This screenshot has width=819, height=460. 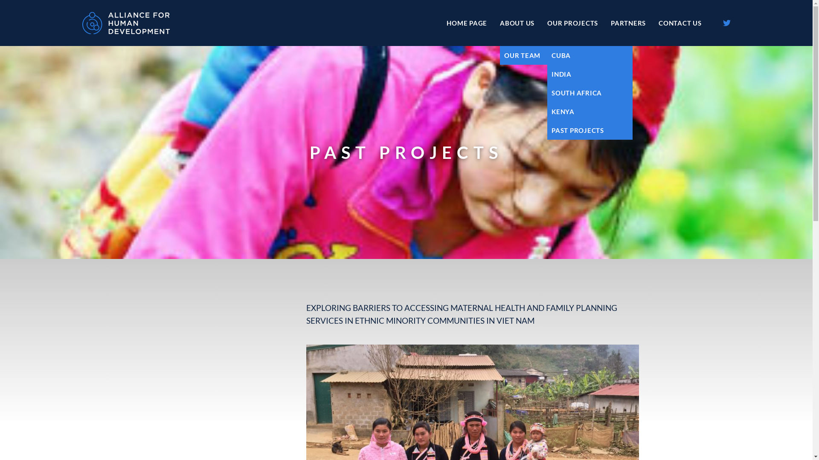 What do you see at coordinates (584, 74) in the screenshot?
I see `INDIA` at bounding box center [584, 74].